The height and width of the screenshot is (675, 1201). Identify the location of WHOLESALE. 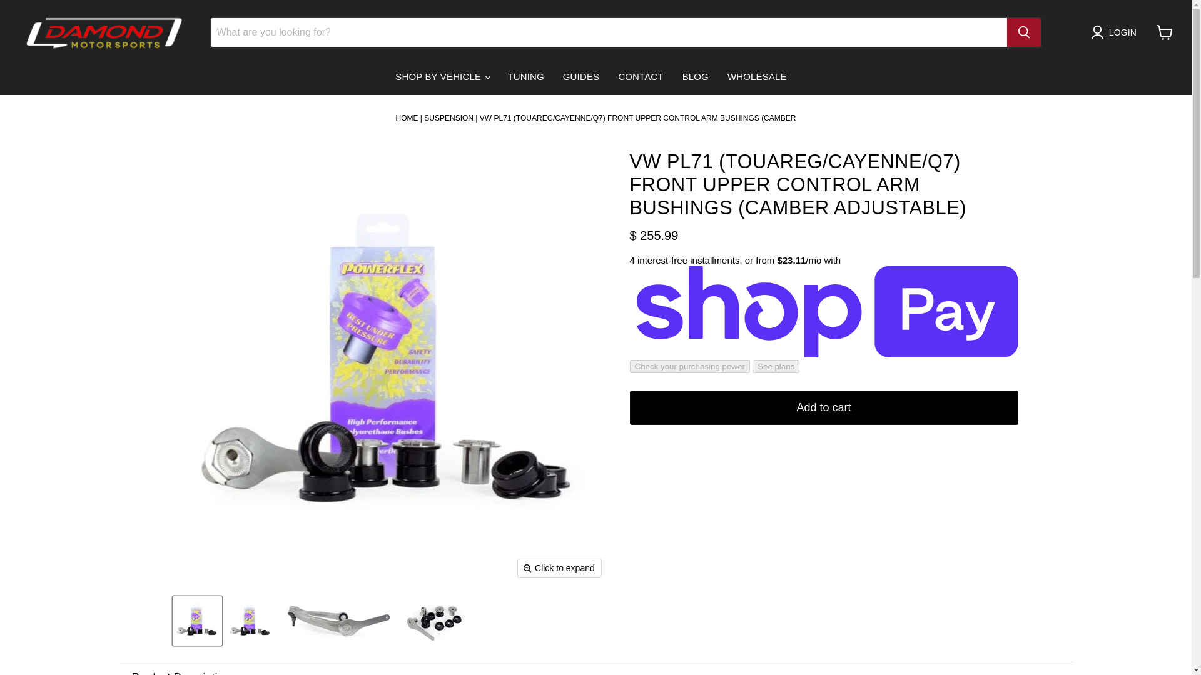
(757, 76).